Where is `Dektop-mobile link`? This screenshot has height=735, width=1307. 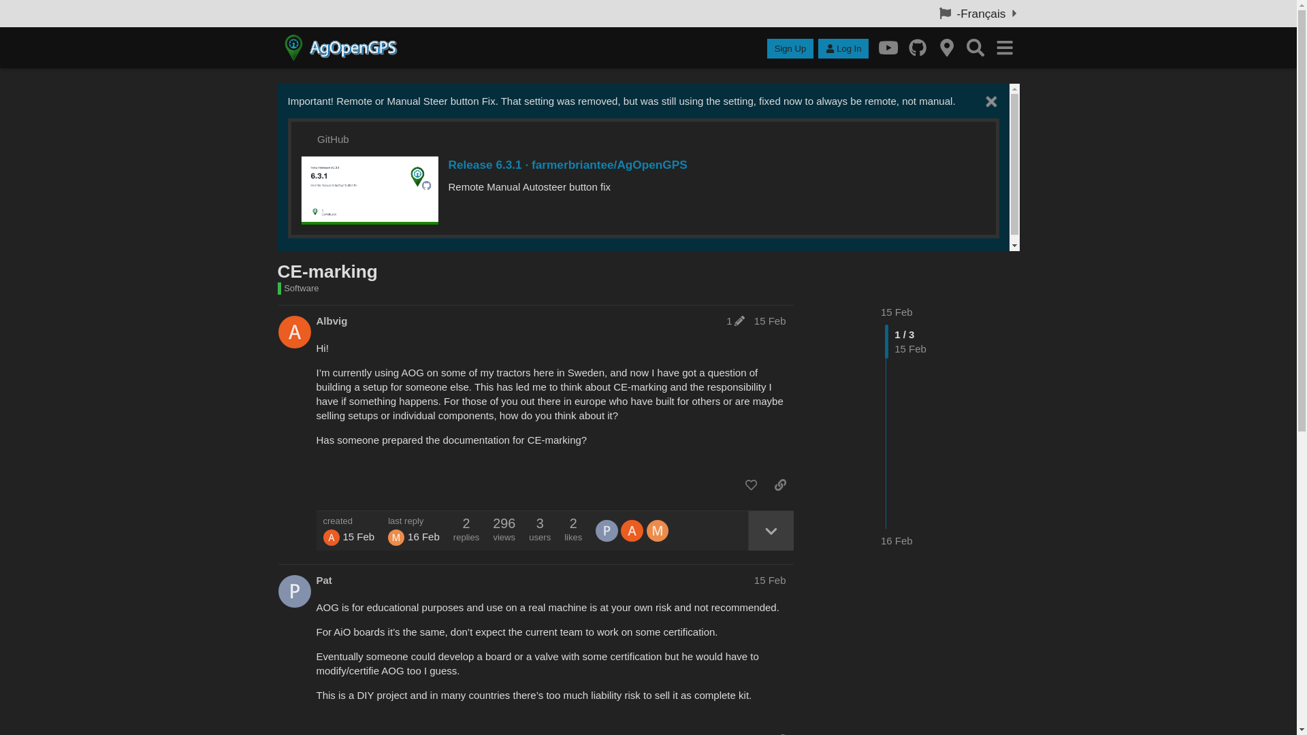 Dektop-mobile link is located at coordinates (946, 48).